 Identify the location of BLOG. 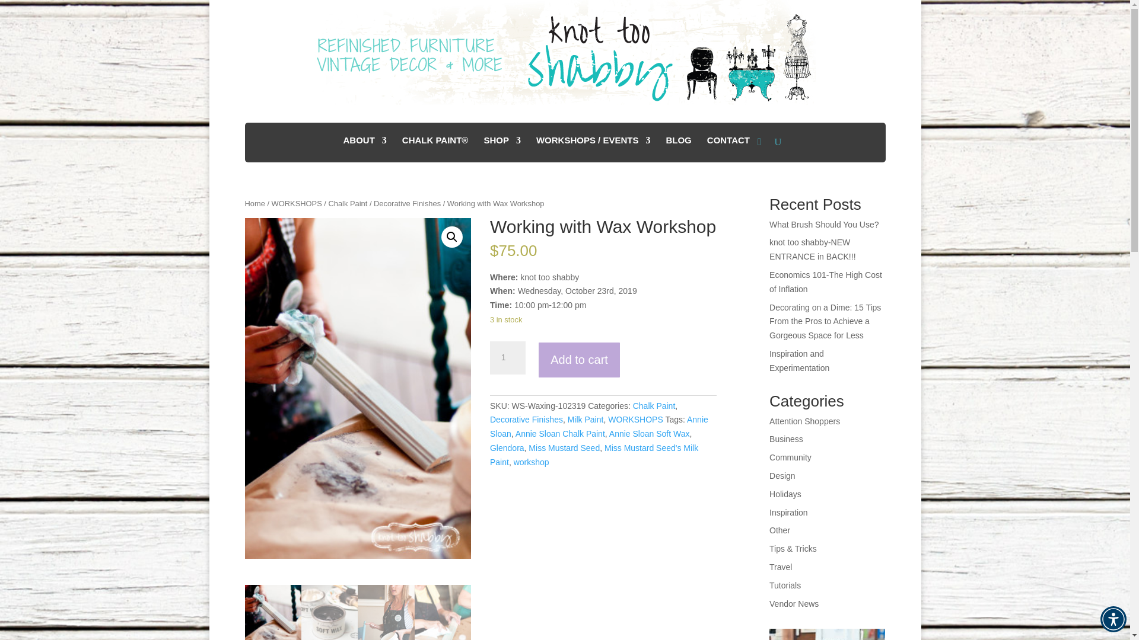
(678, 145).